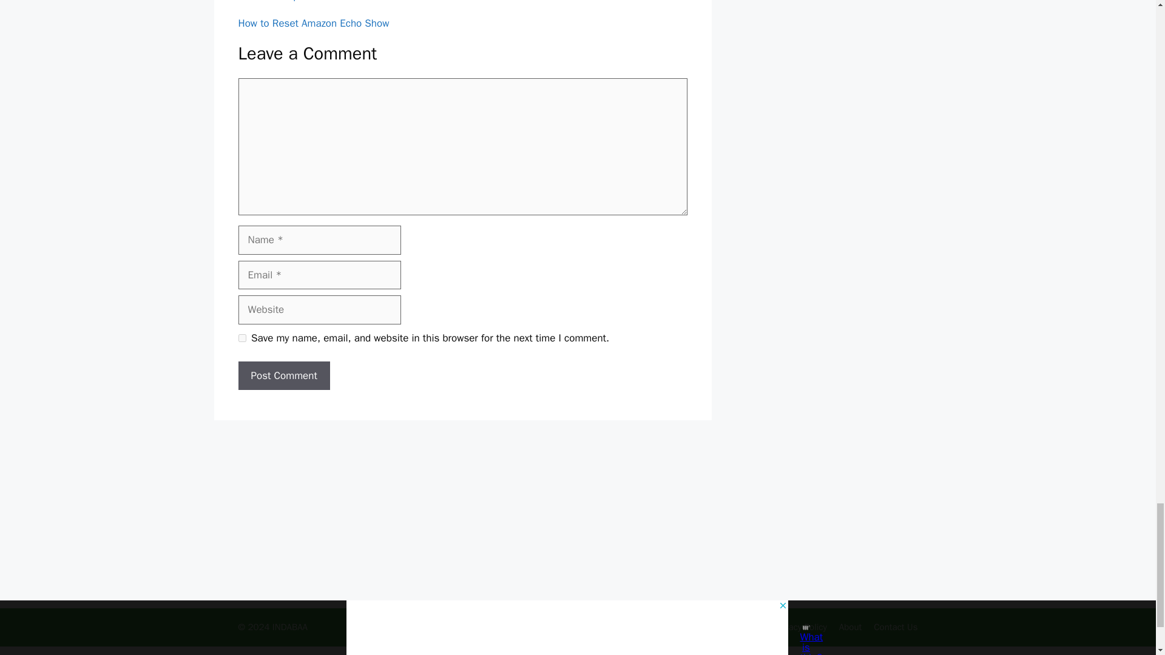 The height and width of the screenshot is (655, 1165). Describe the element at coordinates (313, 23) in the screenshot. I see `How to Reset Amazon Echo Show` at that location.